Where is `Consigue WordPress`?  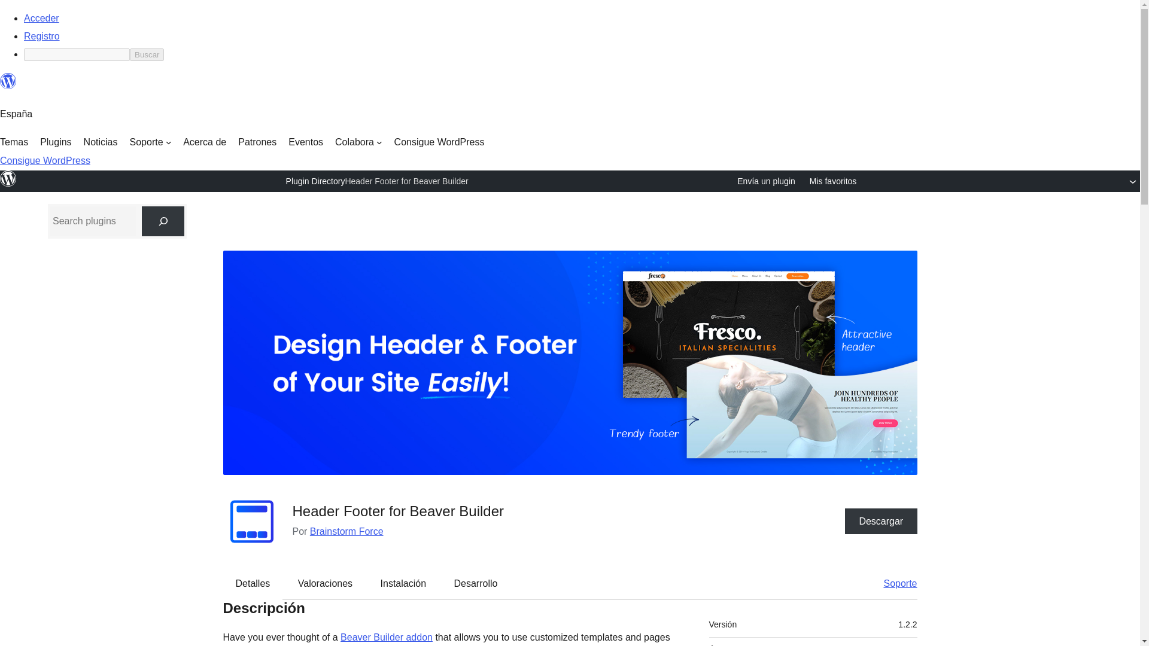
Consigue WordPress is located at coordinates (45, 160).